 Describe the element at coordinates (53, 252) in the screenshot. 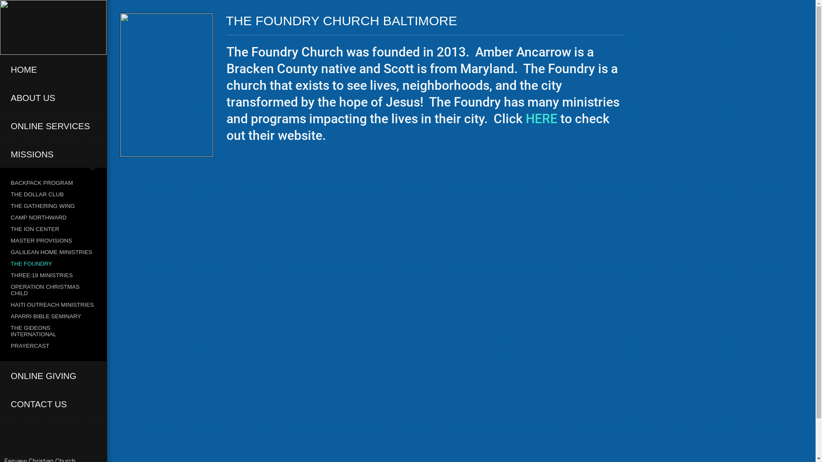

I see `GALILEAN HOME MINISTRIES` at that location.